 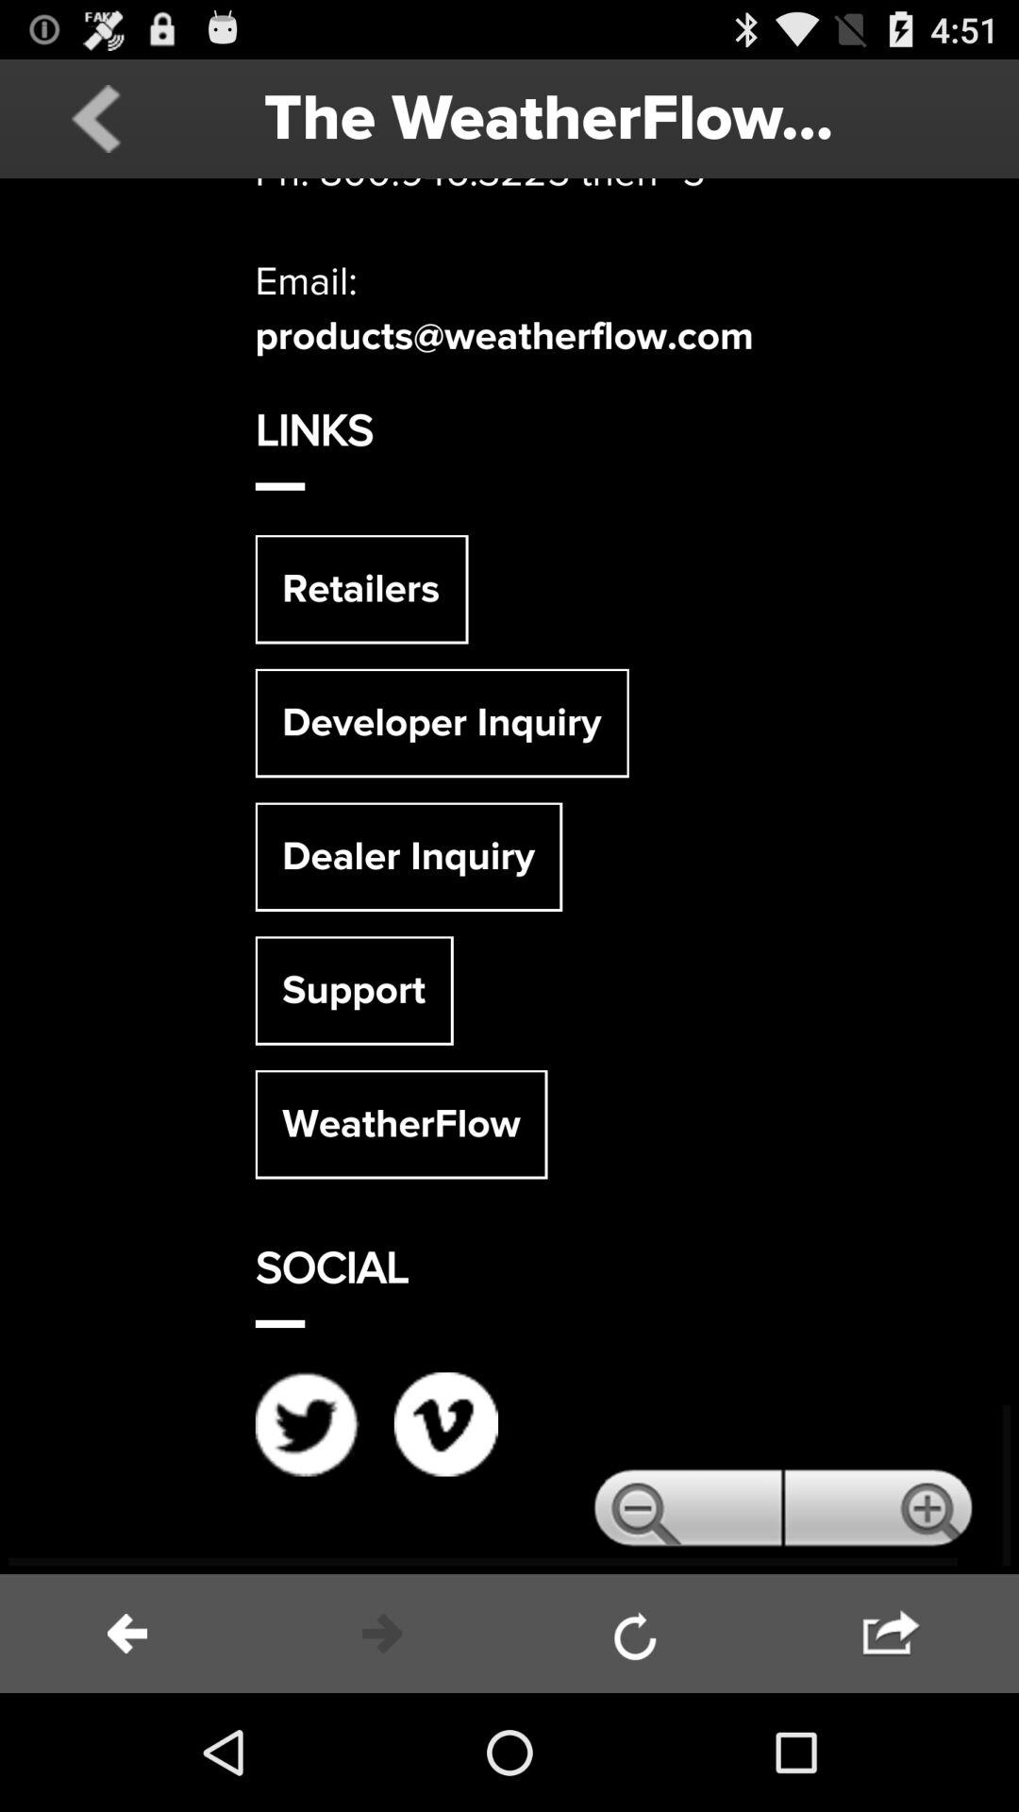 I want to click on advance forward, so click(x=382, y=1634).